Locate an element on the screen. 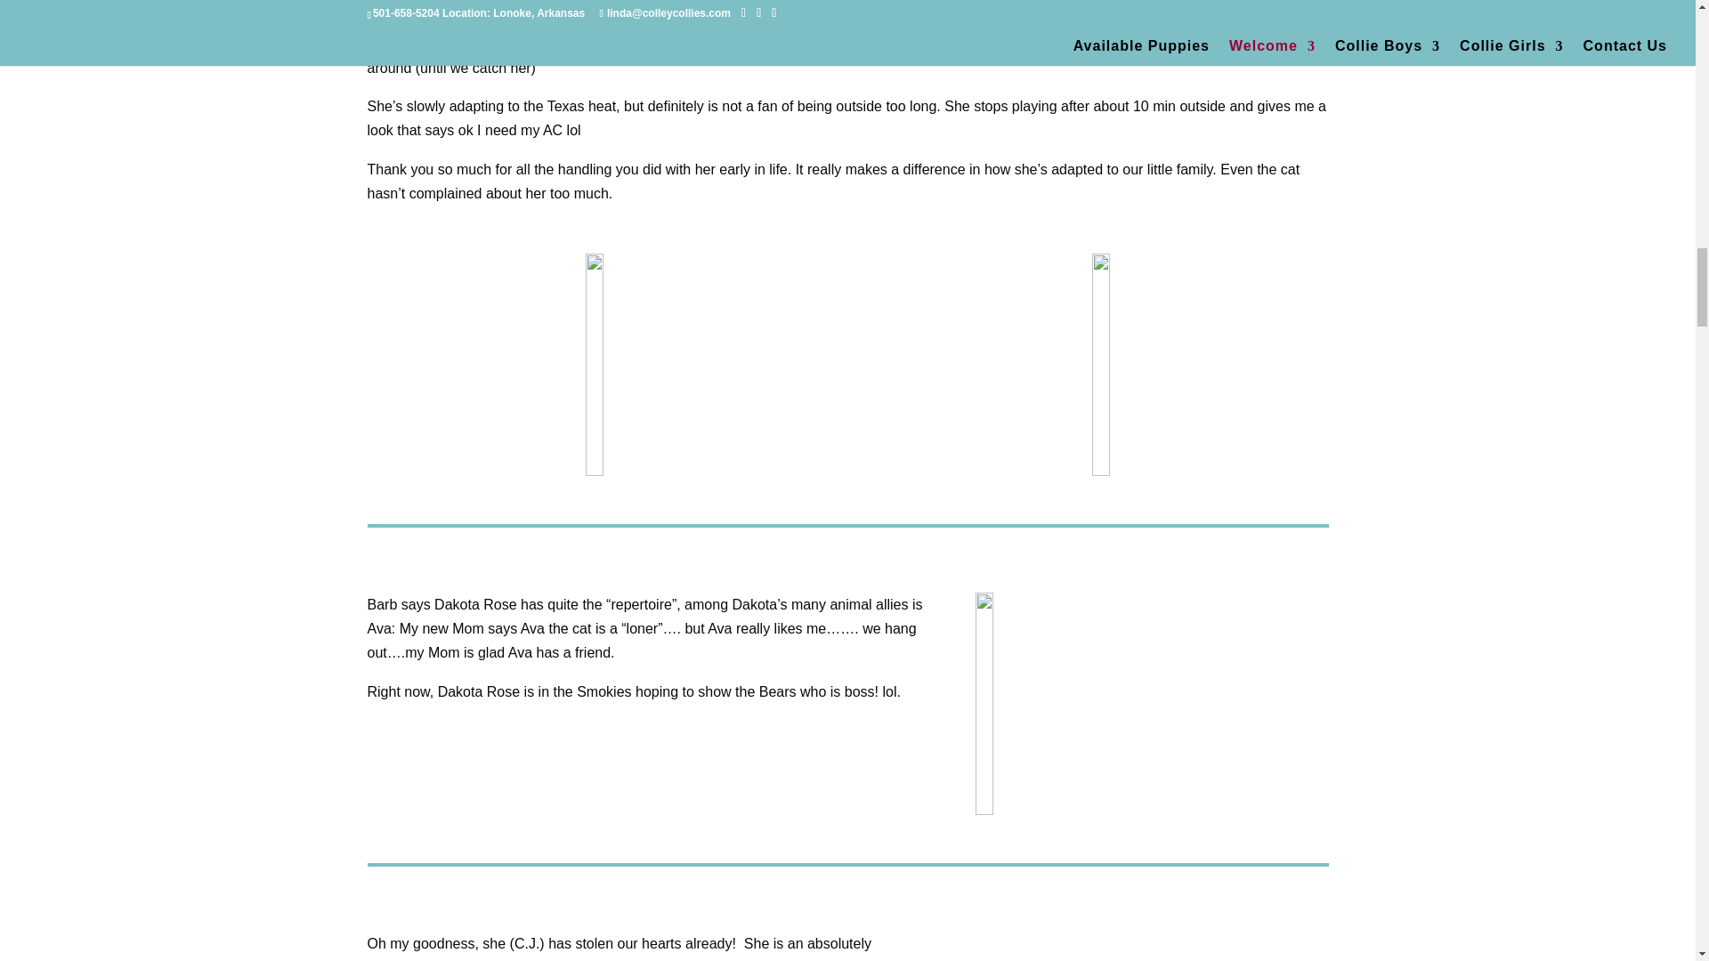 This screenshot has width=1709, height=961. 5-DakotaRose is located at coordinates (1119, 703).